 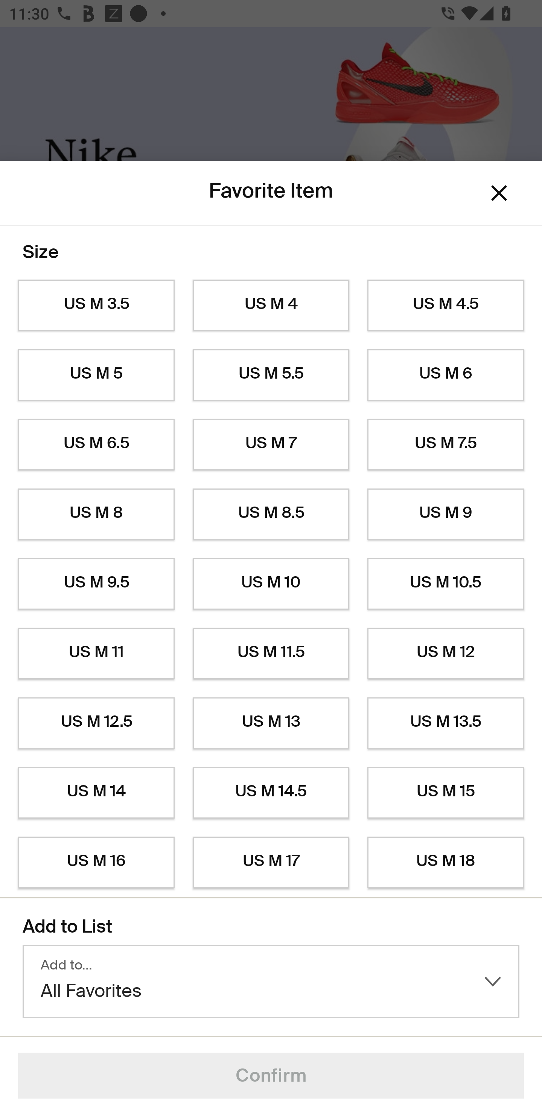 What do you see at coordinates (96, 306) in the screenshot?
I see `US M 3.5` at bounding box center [96, 306].